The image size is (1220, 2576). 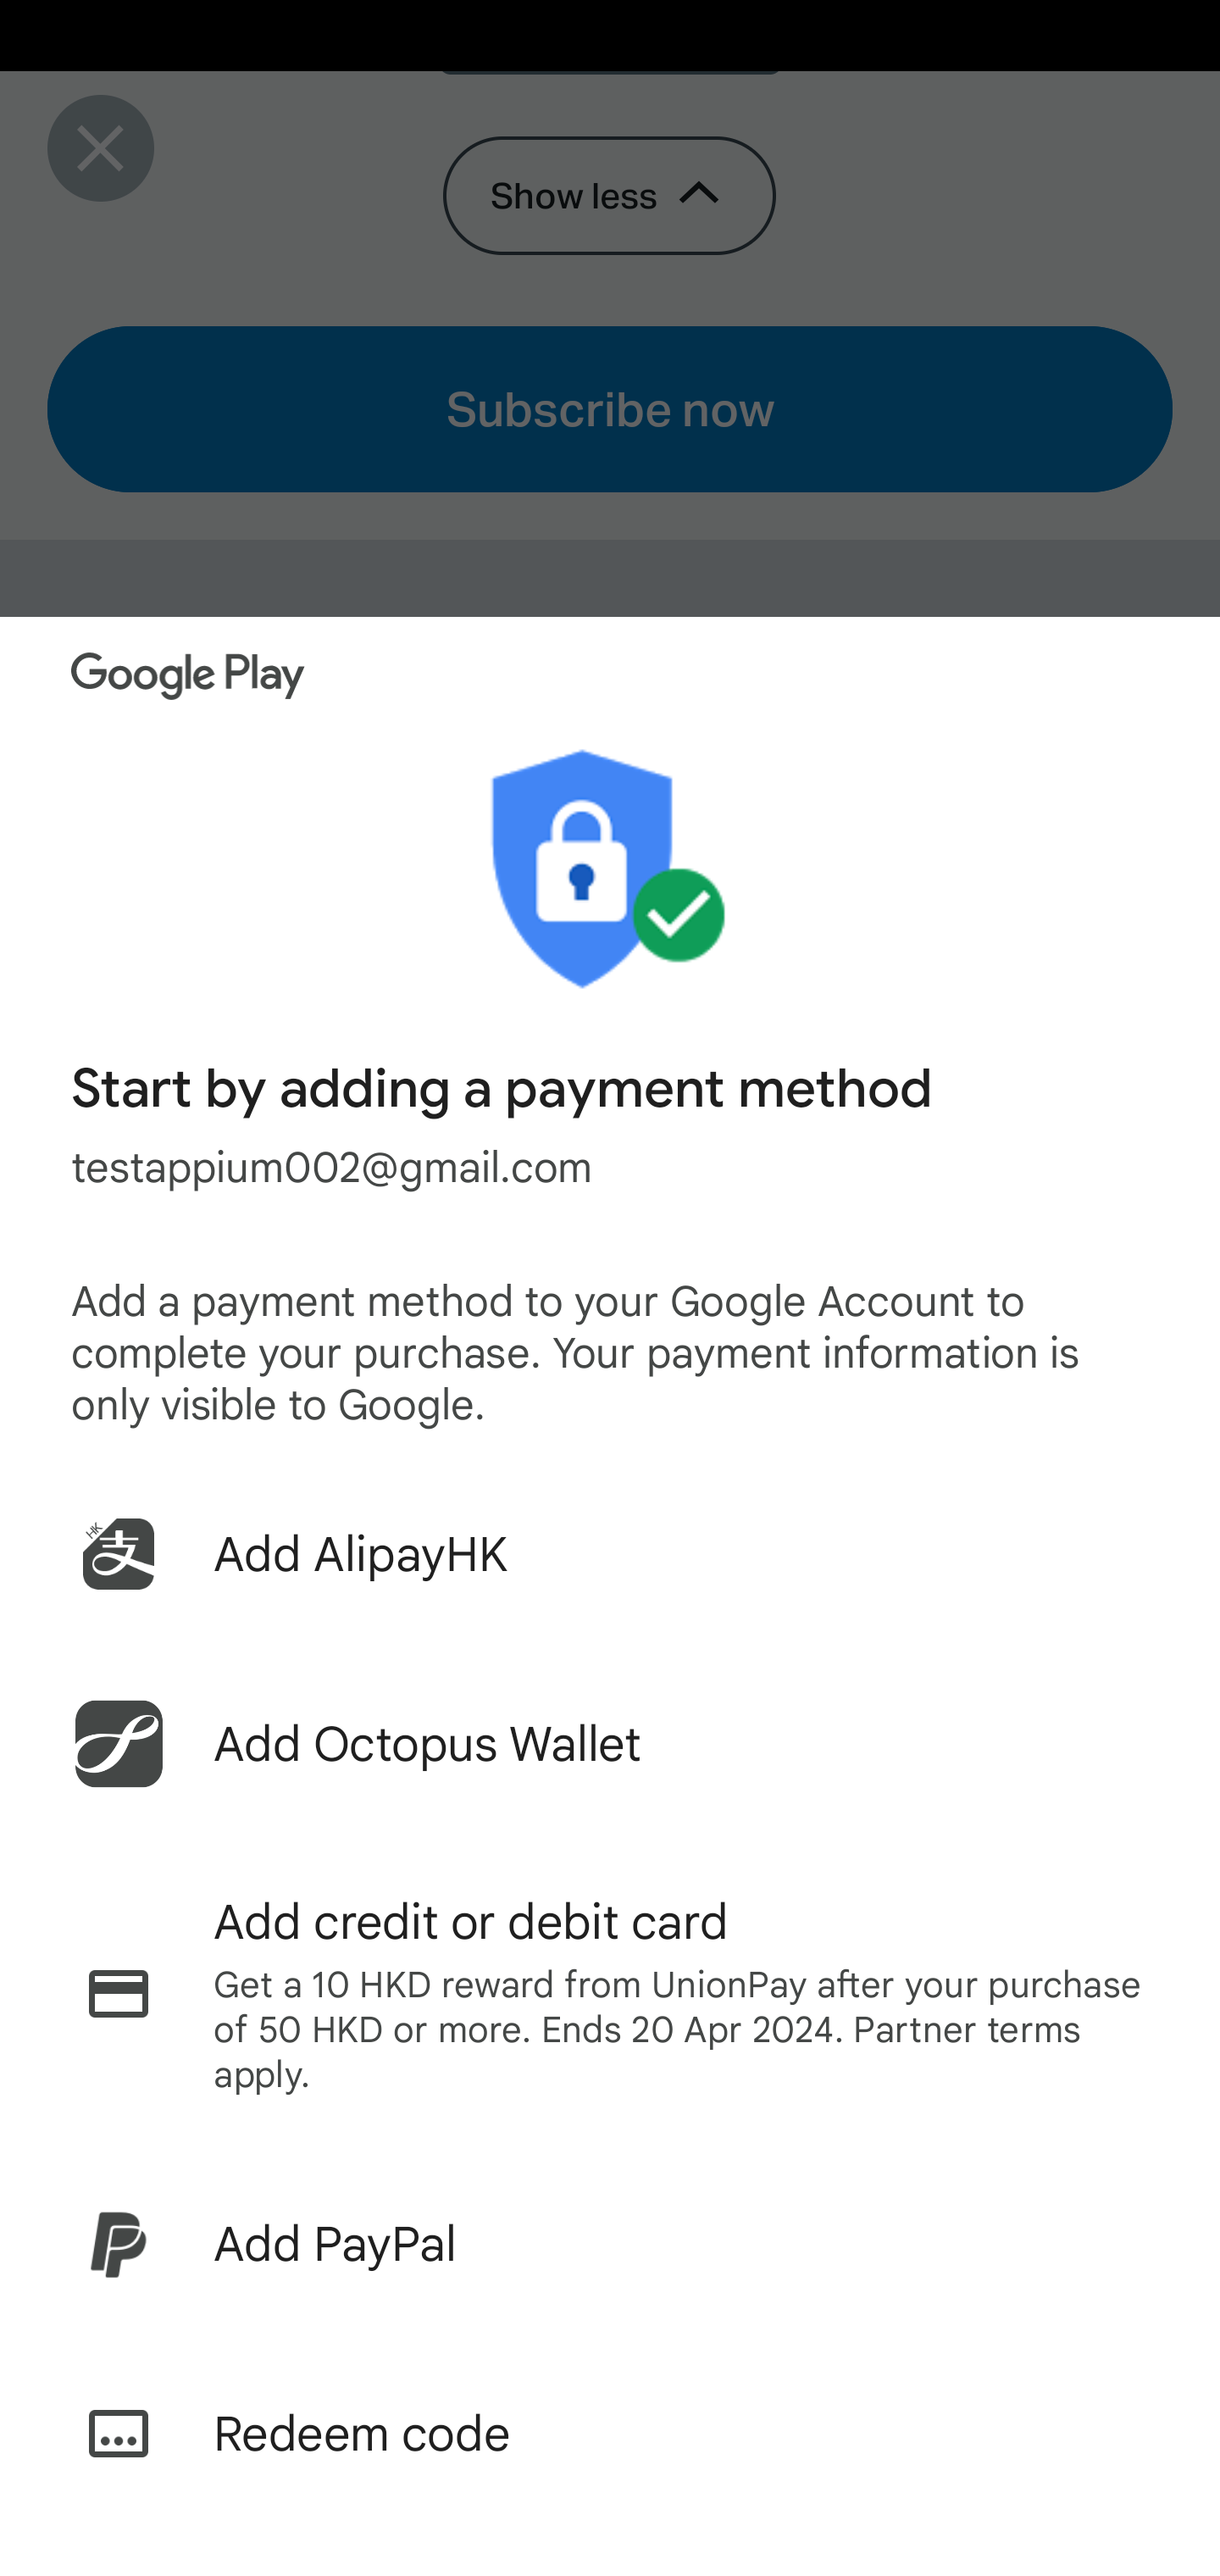 What do you see at coordinates (610, 2434) in the screenshot?
I see `Redeem code` at bounding box center [610, 2434].